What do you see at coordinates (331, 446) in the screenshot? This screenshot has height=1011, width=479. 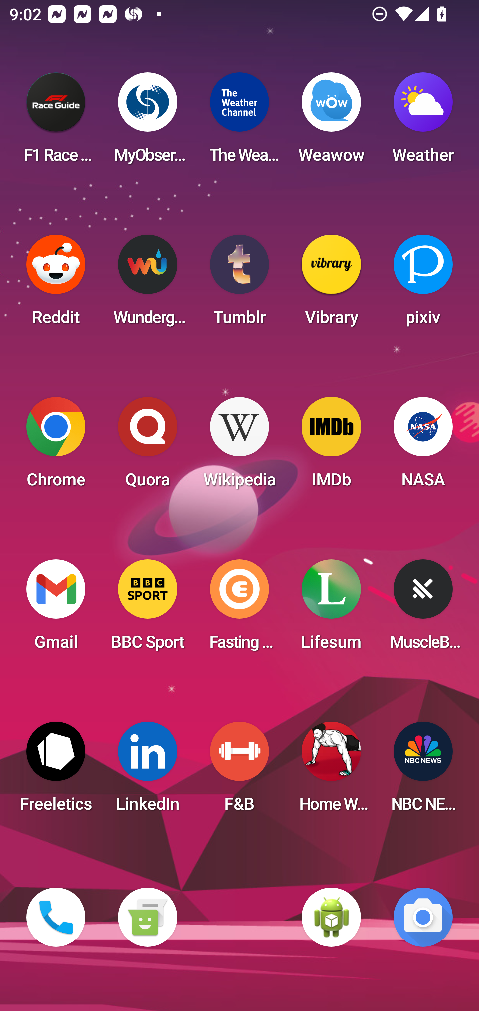 I see `IMDb` at bounding box center [331, 446].